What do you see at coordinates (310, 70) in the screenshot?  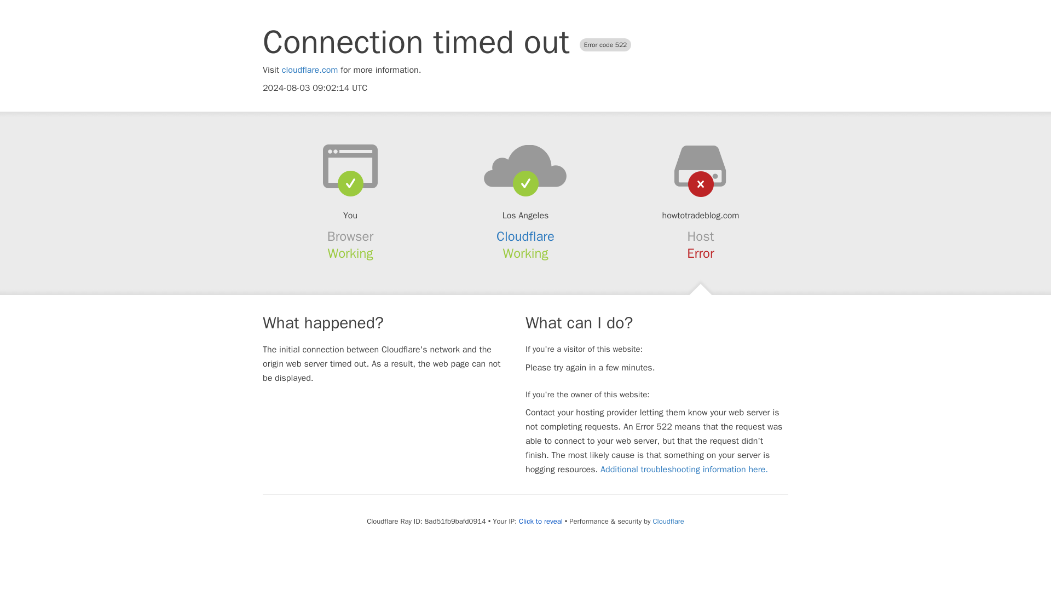 I see `cloudflare.com` at bounding box center [310, 70].